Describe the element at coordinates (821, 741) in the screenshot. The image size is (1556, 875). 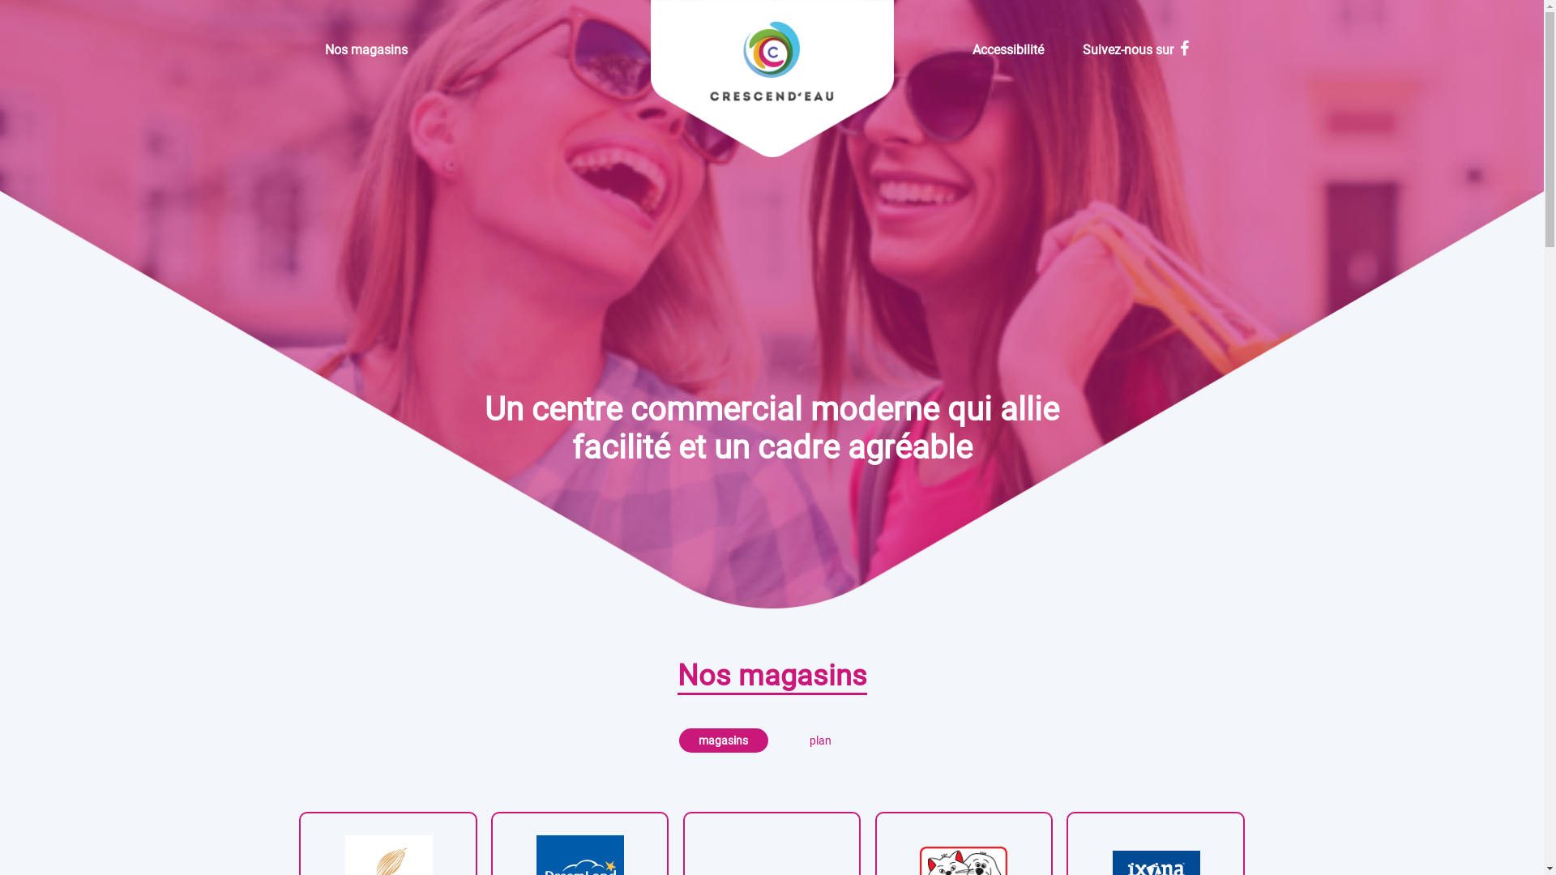
I see `plan` at that location.